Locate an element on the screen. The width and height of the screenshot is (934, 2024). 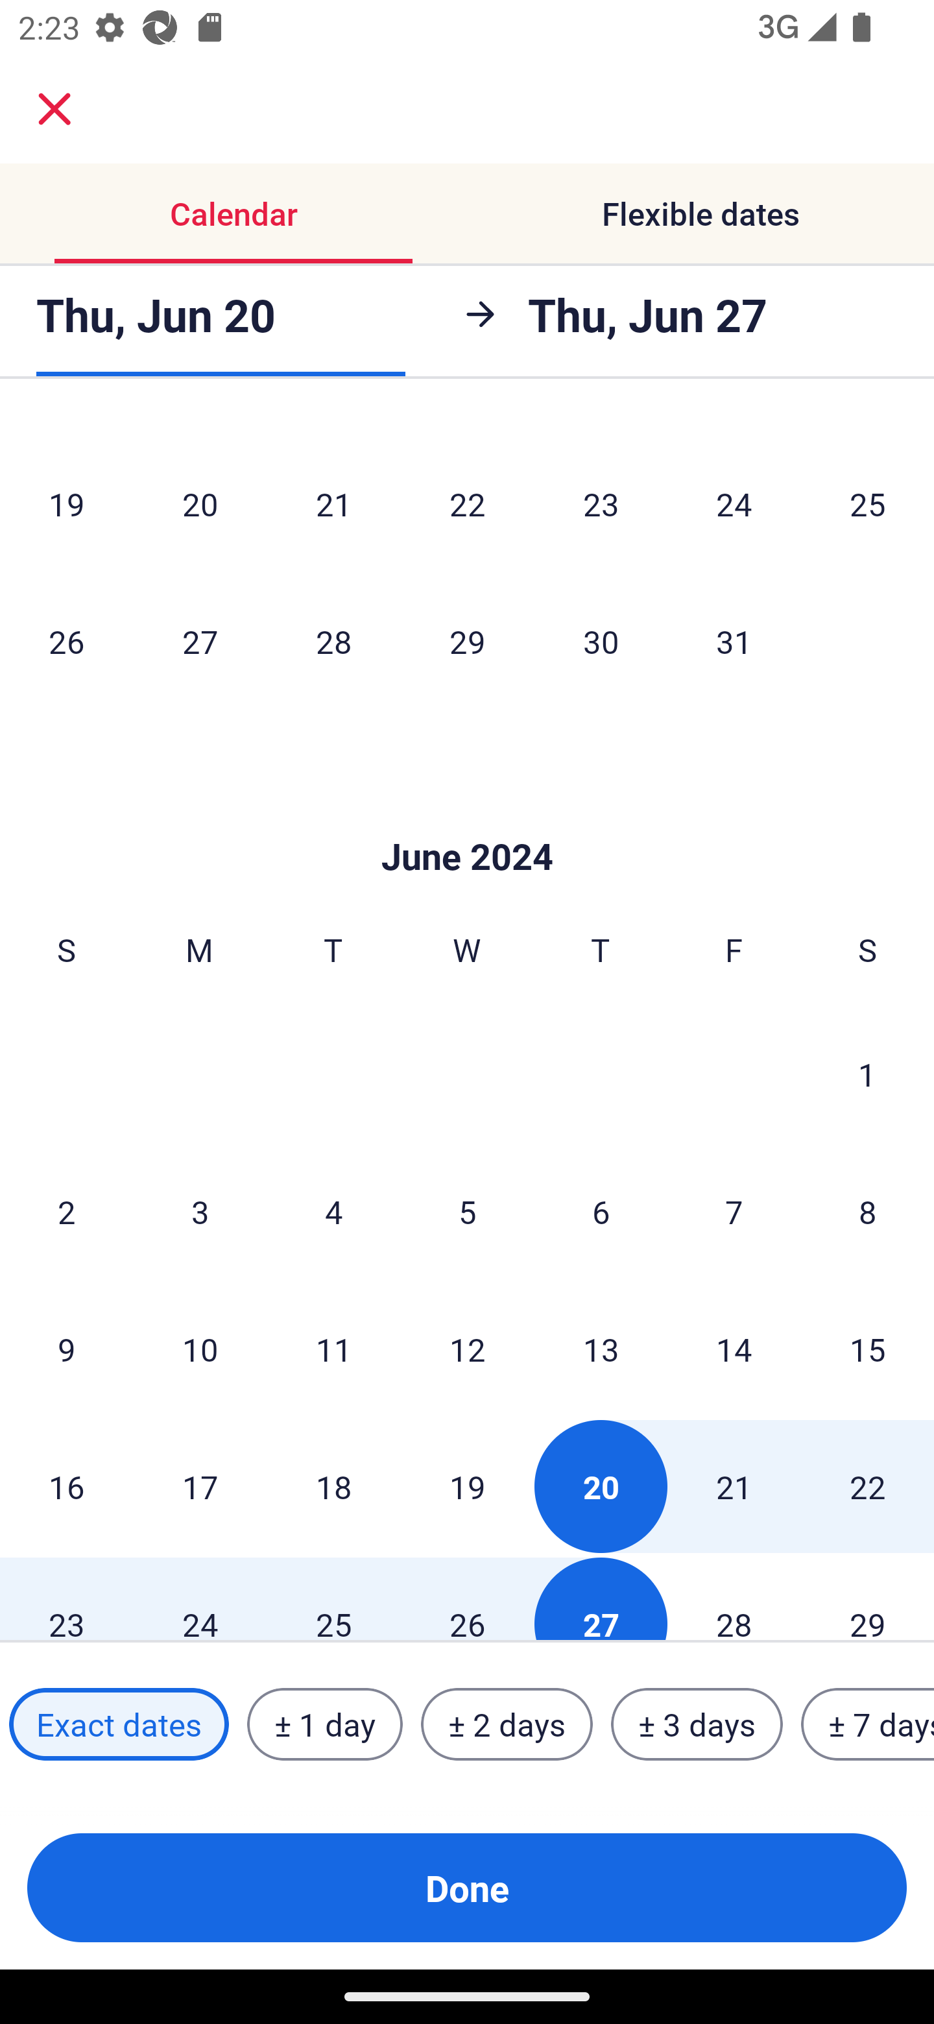
20 Monday, May 20, 2024 is located at coordinates (200, 503).